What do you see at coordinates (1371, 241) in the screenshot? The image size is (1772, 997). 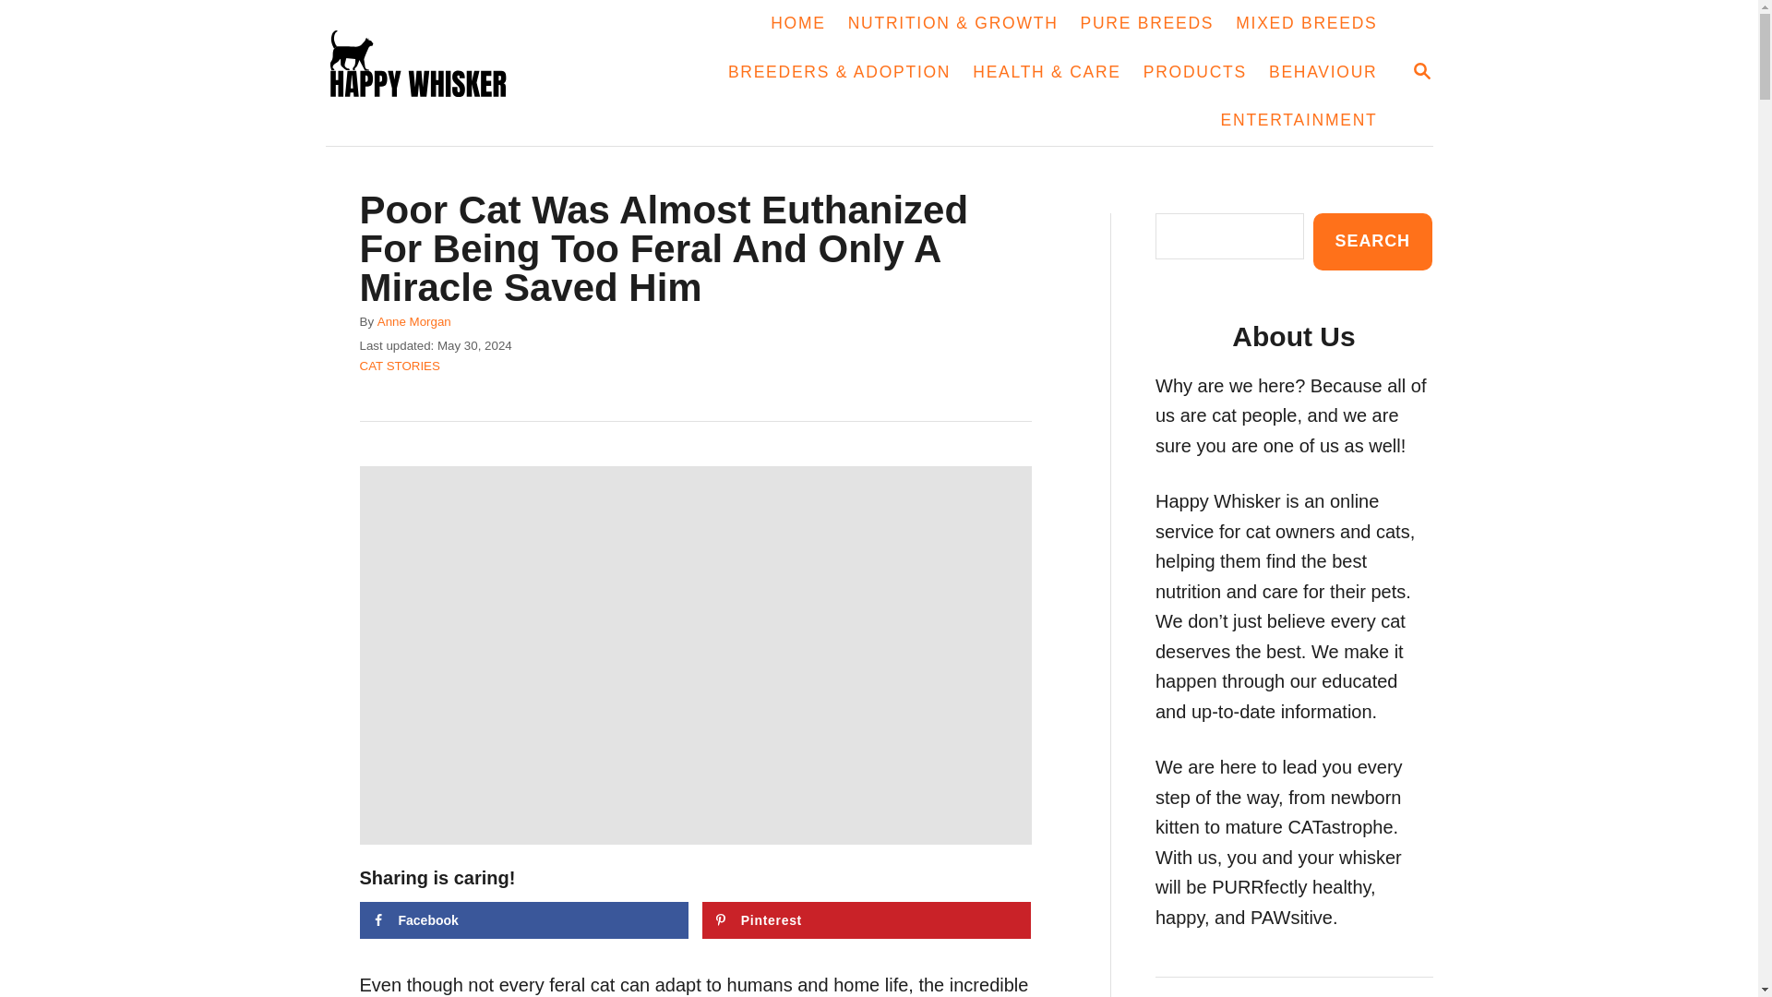 I see `happywhisker` at bounding box center [1371, 241].